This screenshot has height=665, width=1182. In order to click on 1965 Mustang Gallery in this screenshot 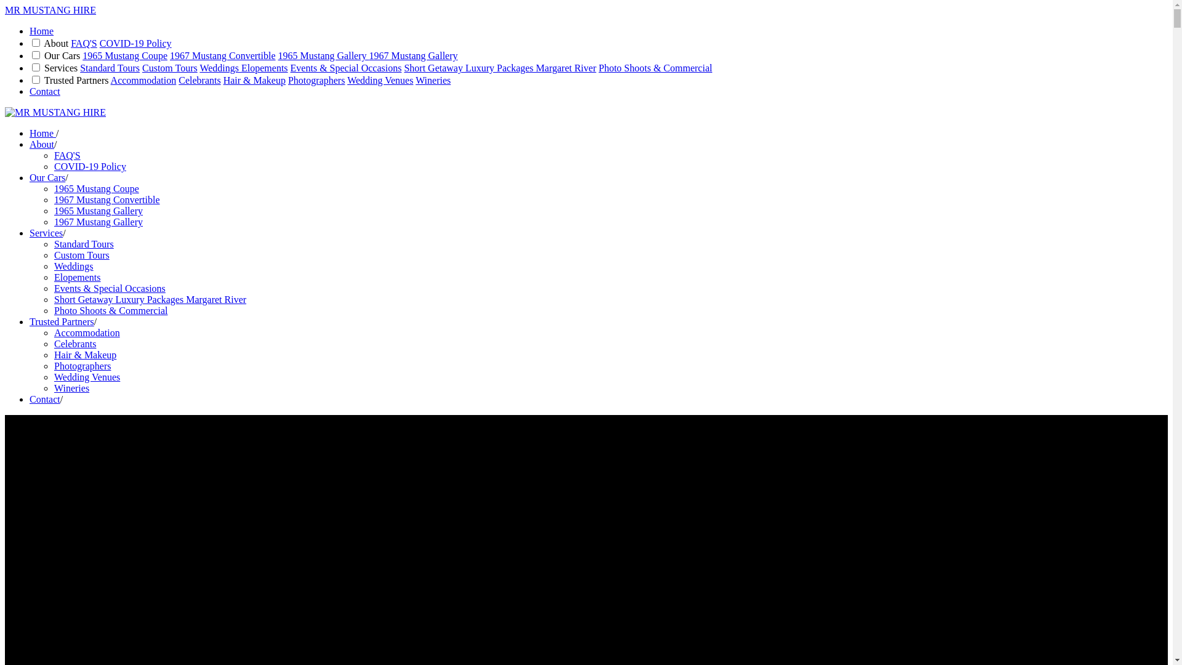, I will do `click(98, 211)`.